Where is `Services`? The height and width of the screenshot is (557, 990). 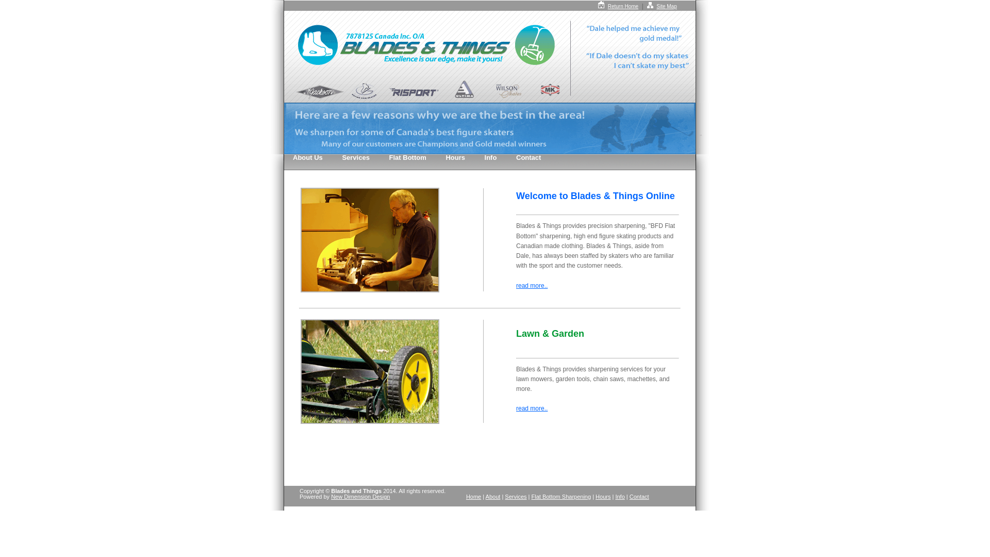
Services is located at coordinates (516, 497).